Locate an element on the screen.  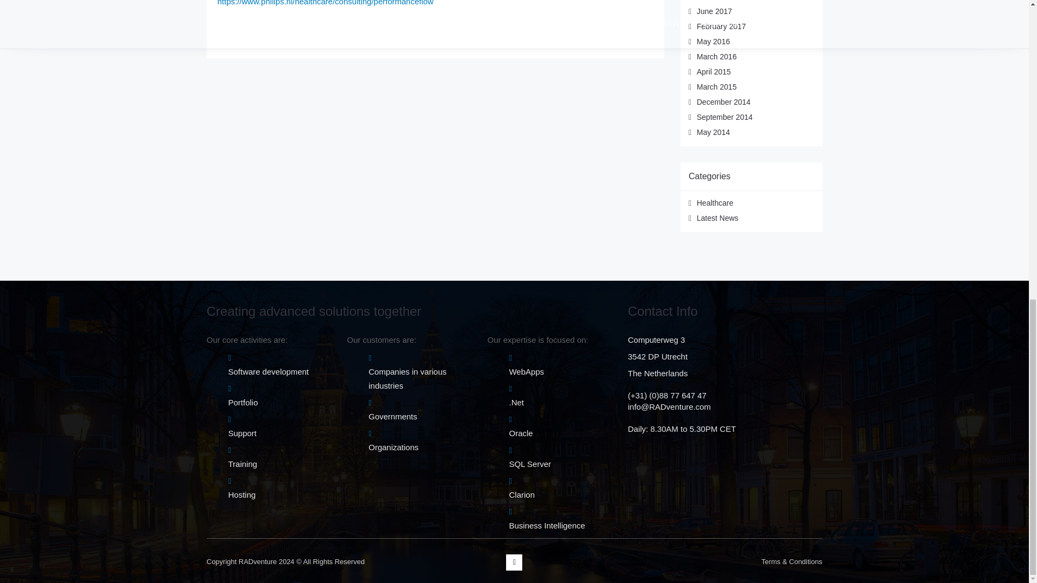
March 2016 is located at coordinates (716, 57).